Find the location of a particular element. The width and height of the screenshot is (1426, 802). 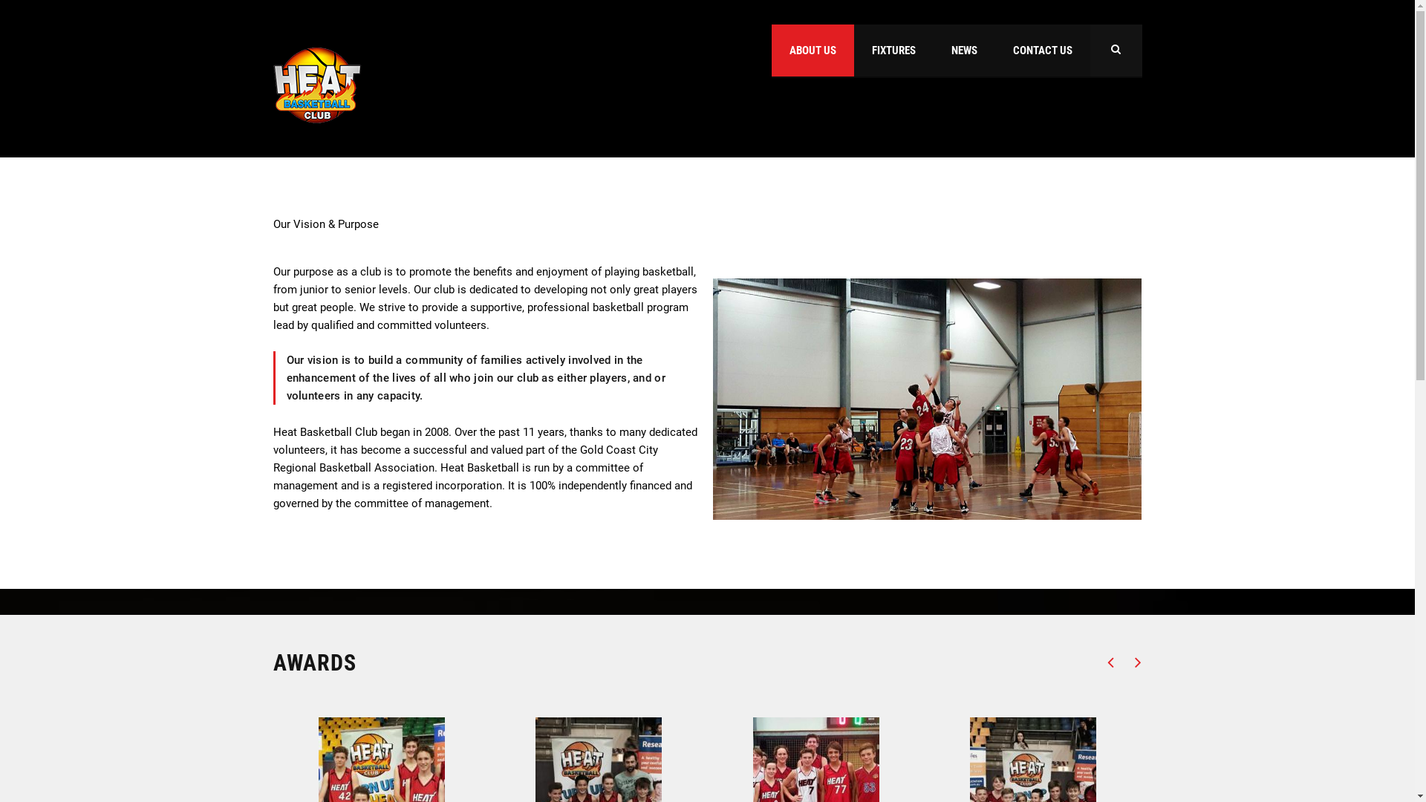

CONTACT US is located at coordinates (1043, 50).